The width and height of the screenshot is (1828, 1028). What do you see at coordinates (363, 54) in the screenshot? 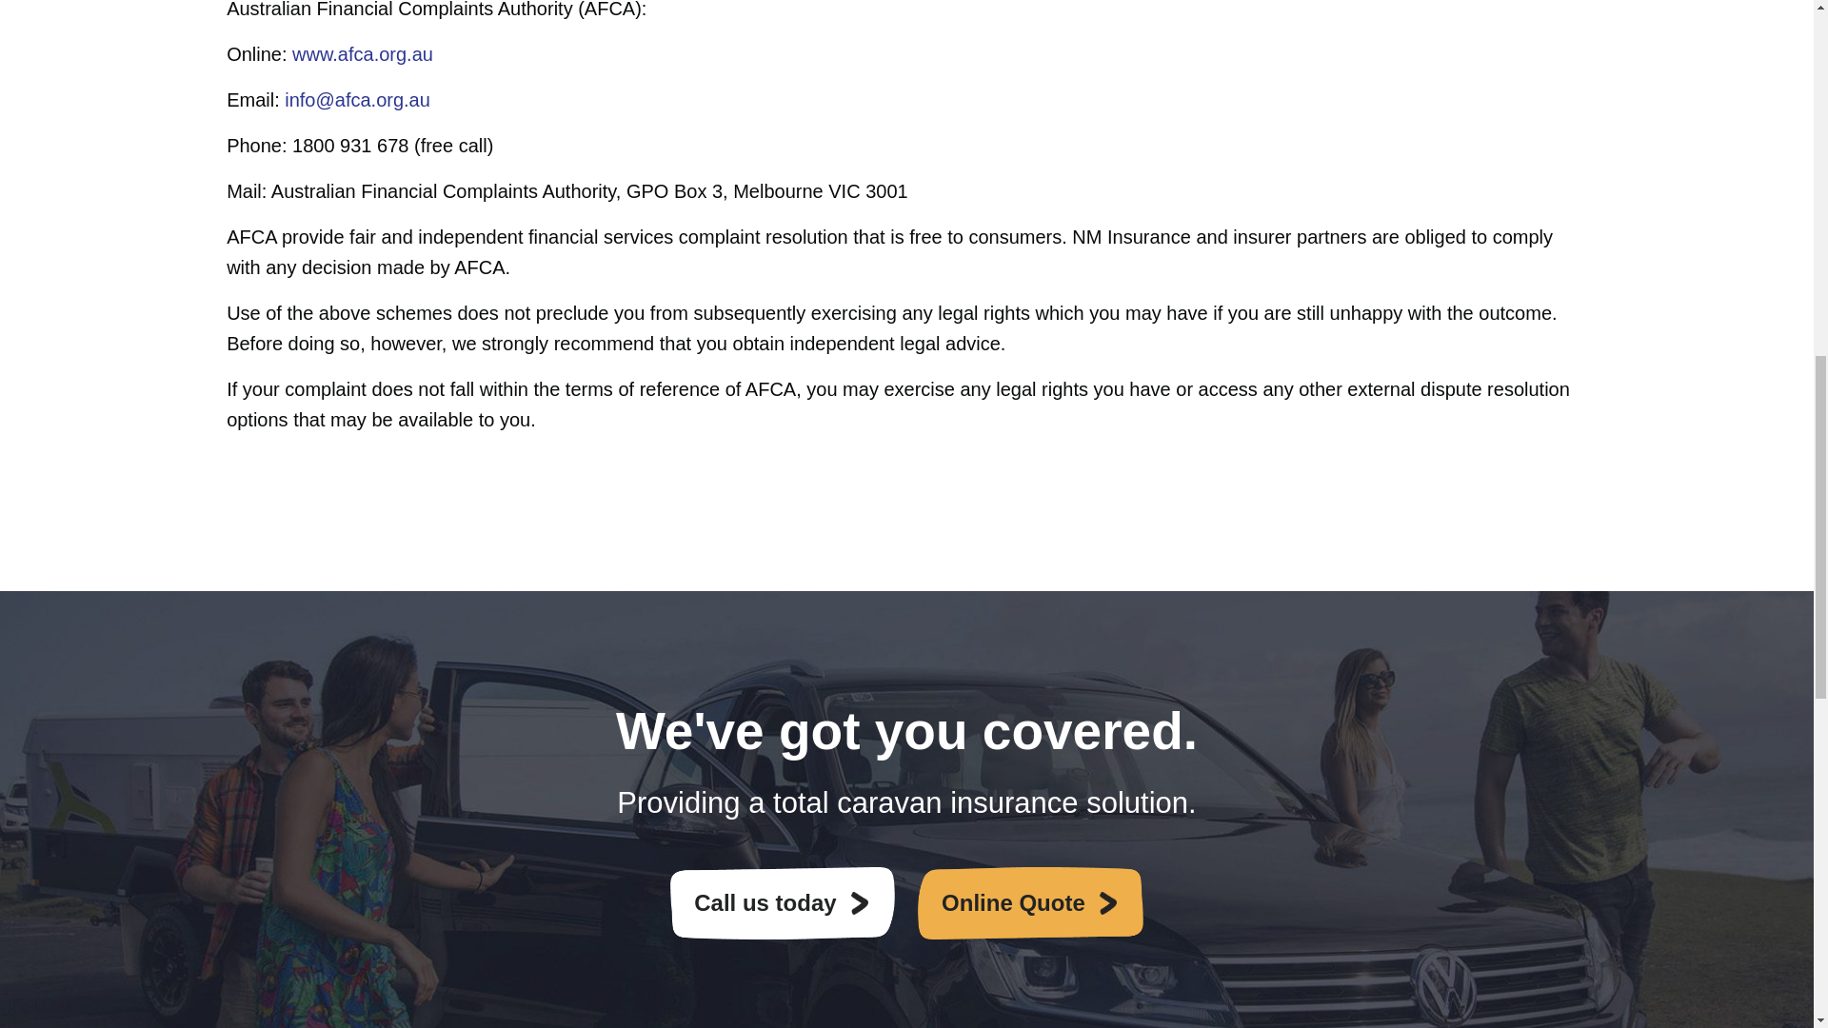
I see `www.afca.org.au` at bounding box center [363, 54].